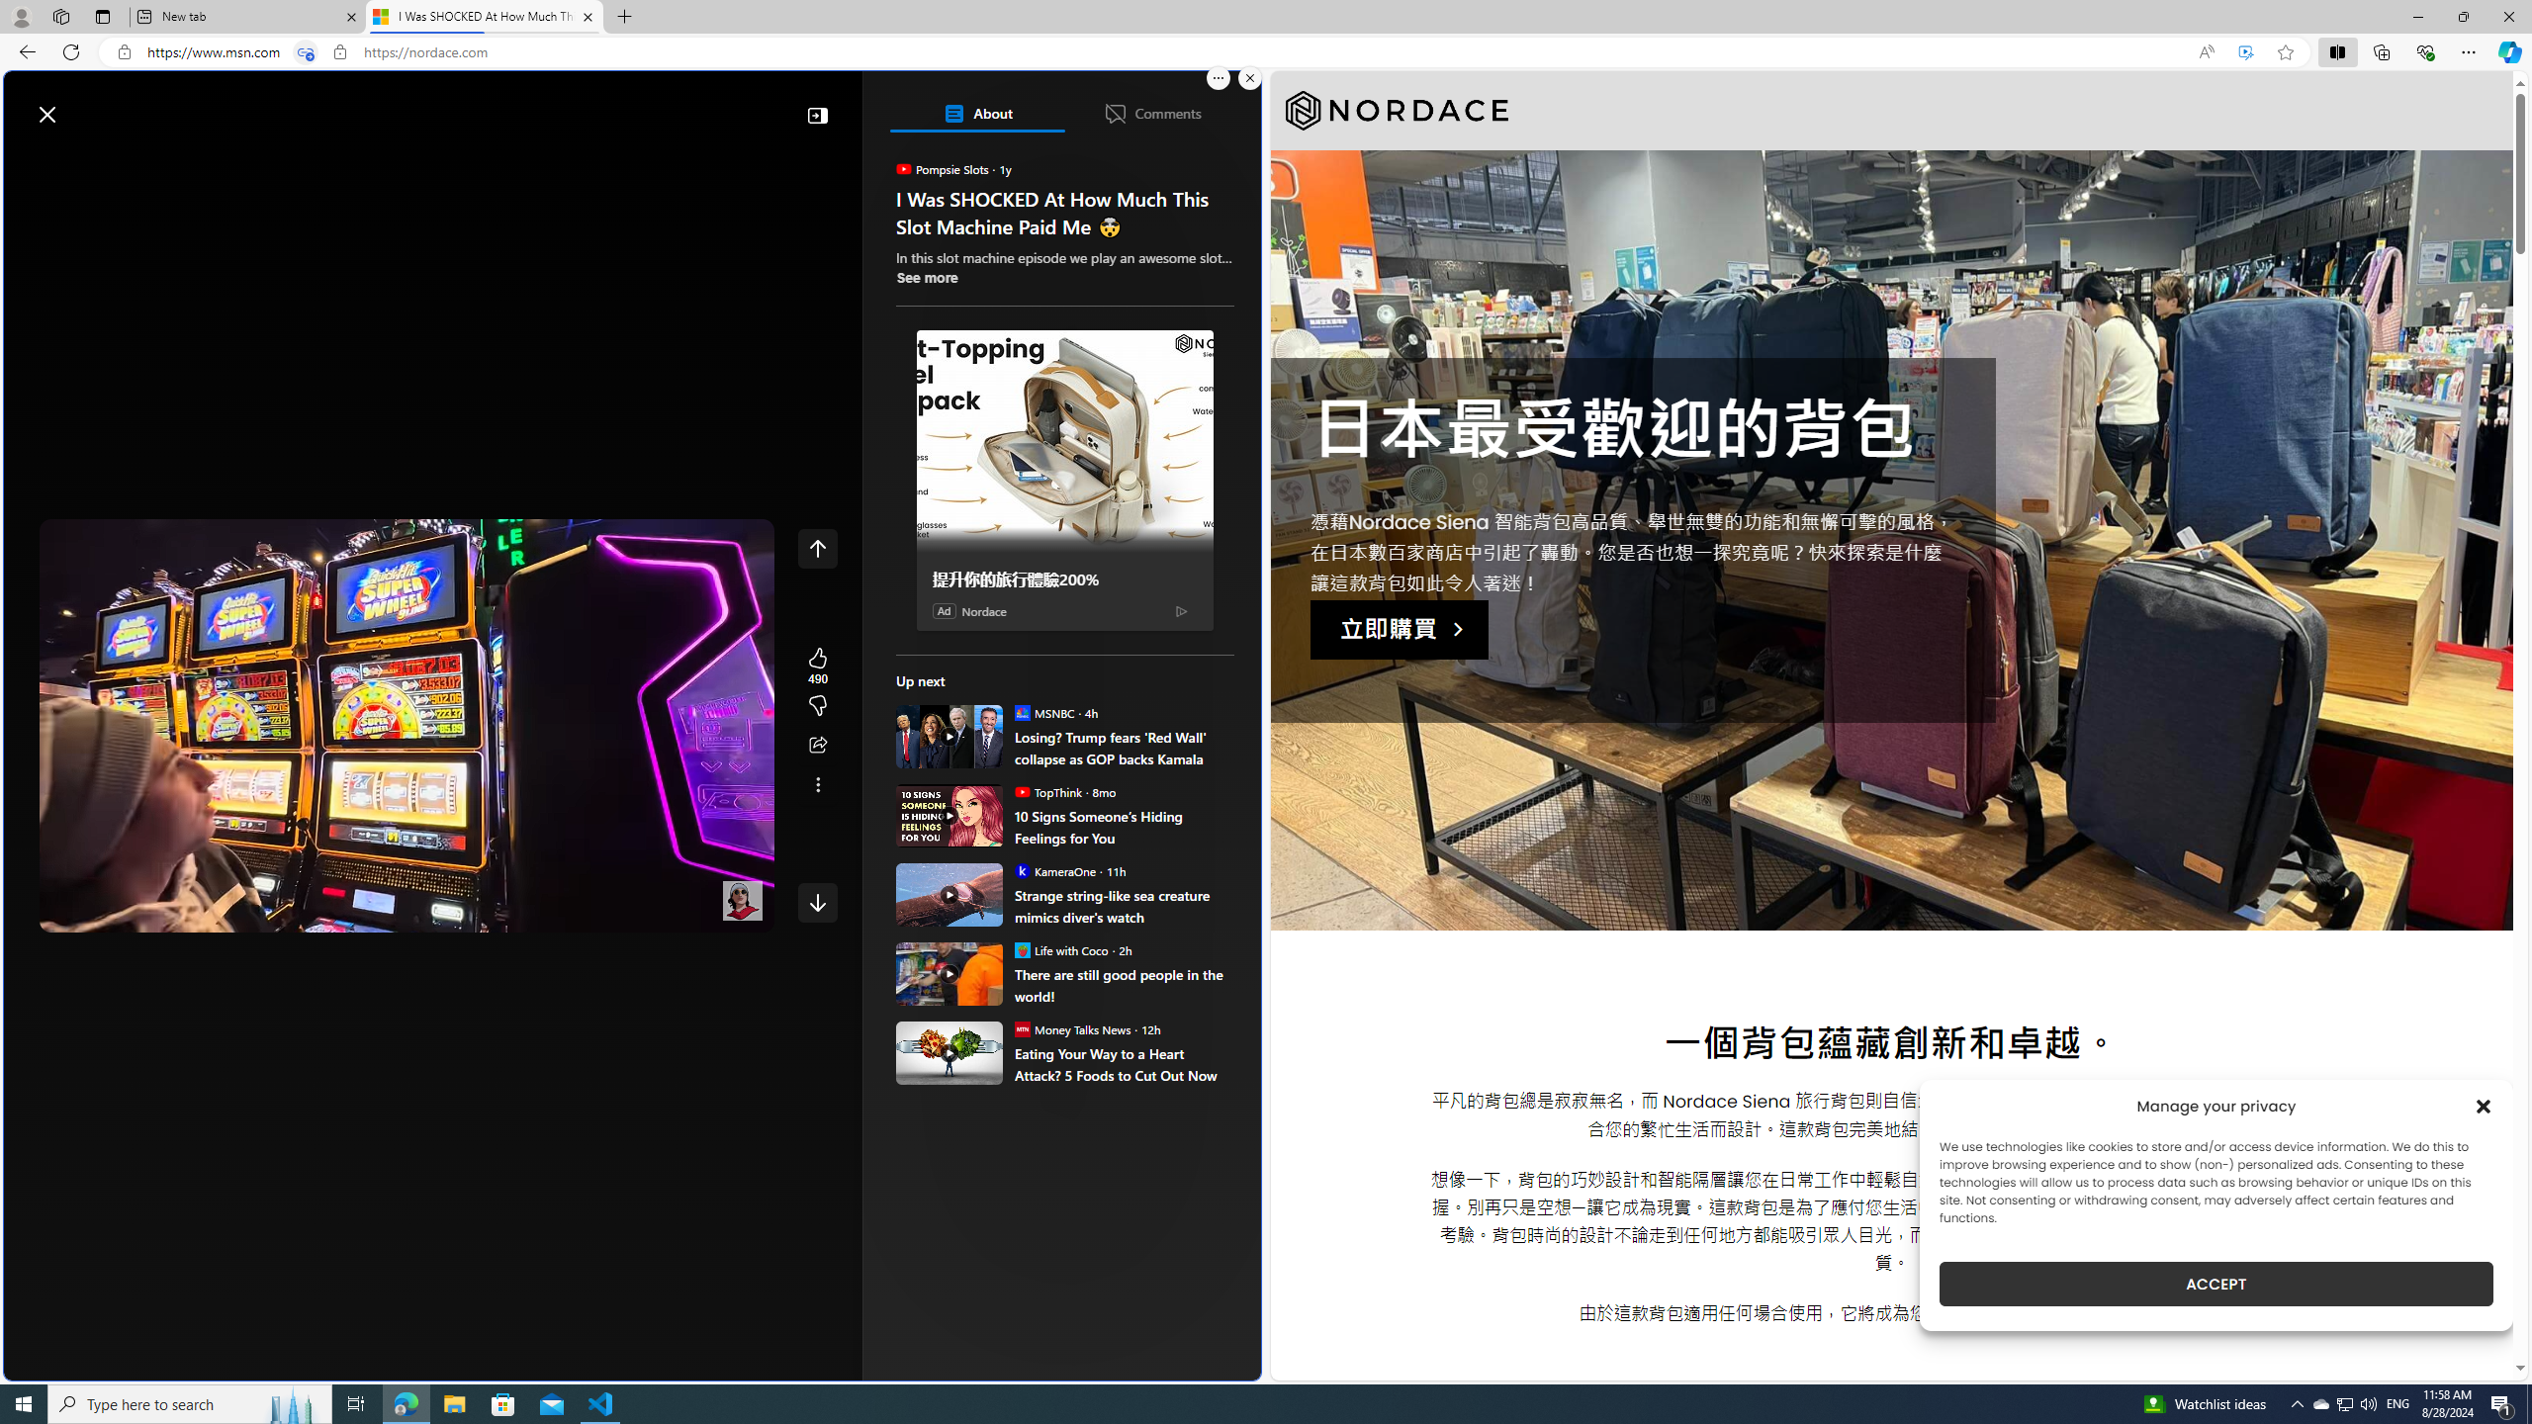 Image resolution: width=2532 pixels, height=1424 pixels. I want to click on Class: ytp-subtitles-button-icon, so click(597, 913).